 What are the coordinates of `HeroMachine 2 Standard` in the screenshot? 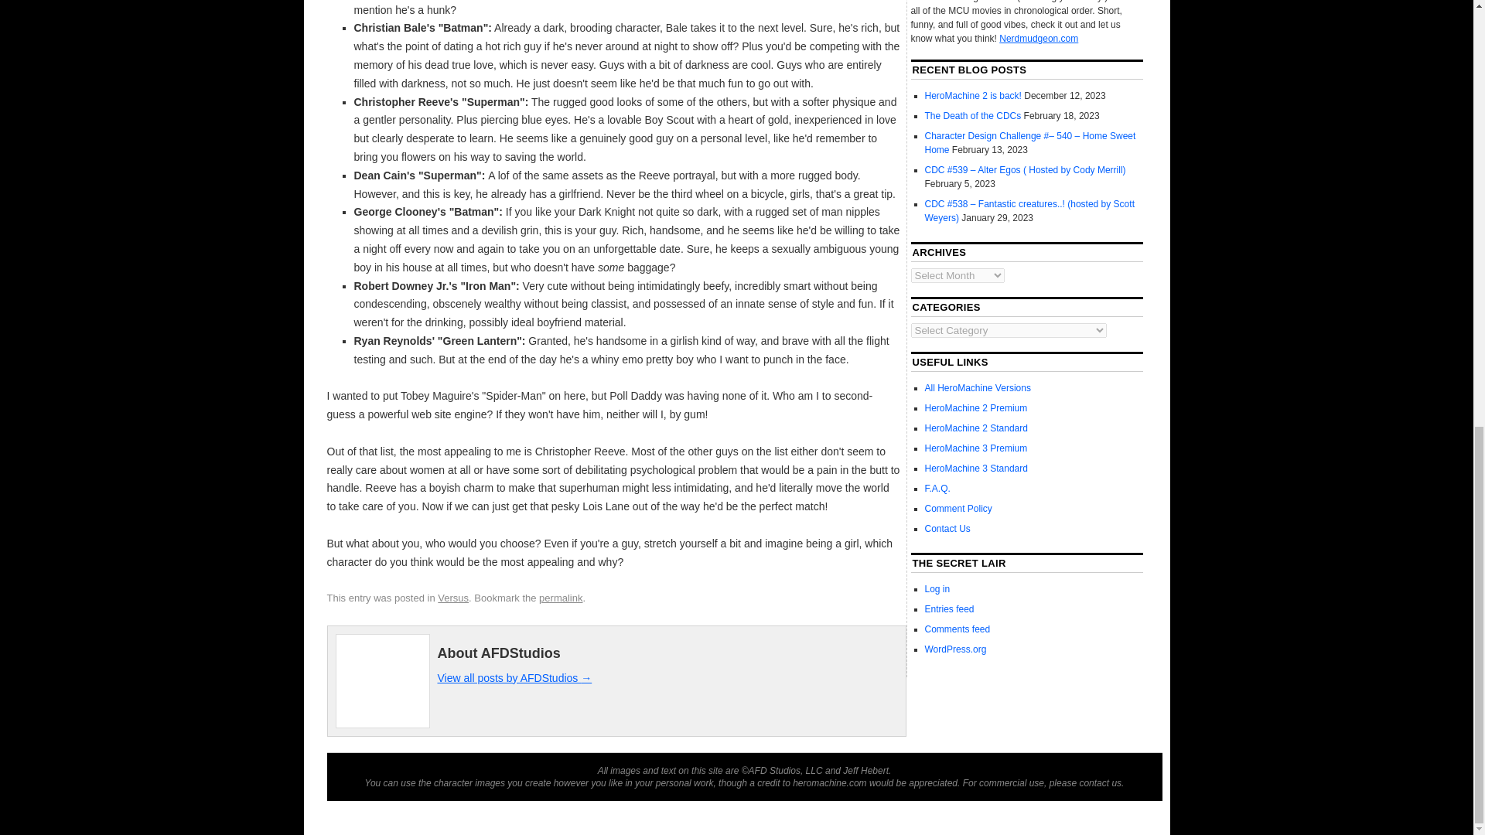 It's located at (976, 428).